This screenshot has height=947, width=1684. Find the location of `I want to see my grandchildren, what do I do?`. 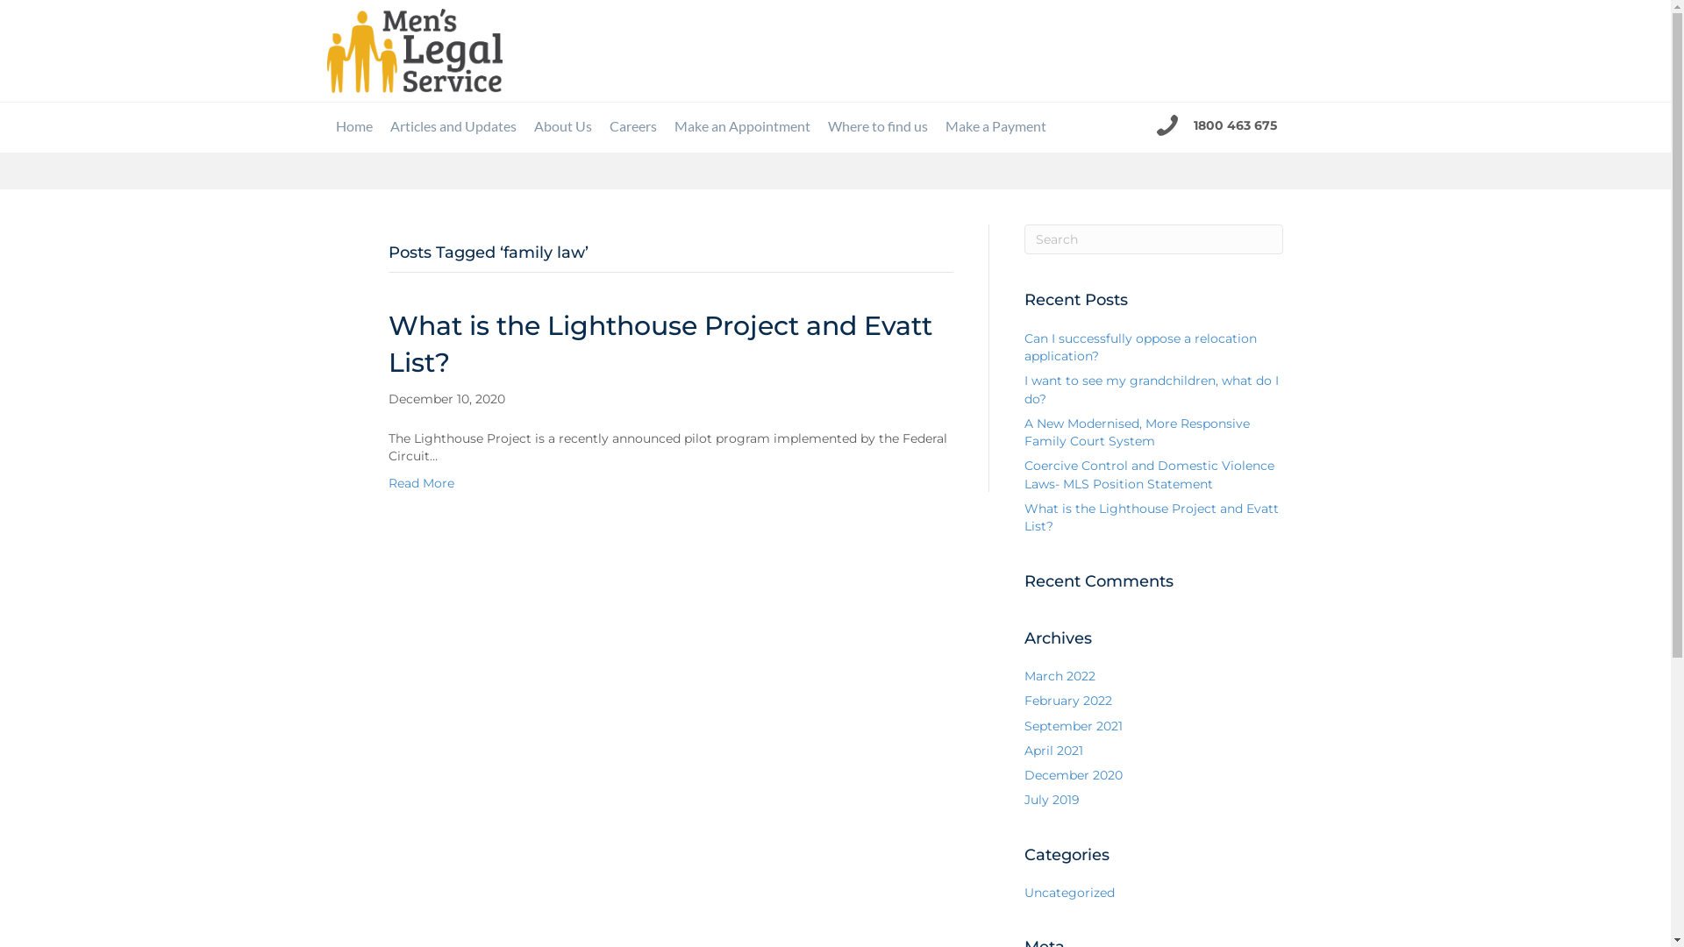

I want to see my grandchildren, what do I do? is located at coordinates (1152, 389).